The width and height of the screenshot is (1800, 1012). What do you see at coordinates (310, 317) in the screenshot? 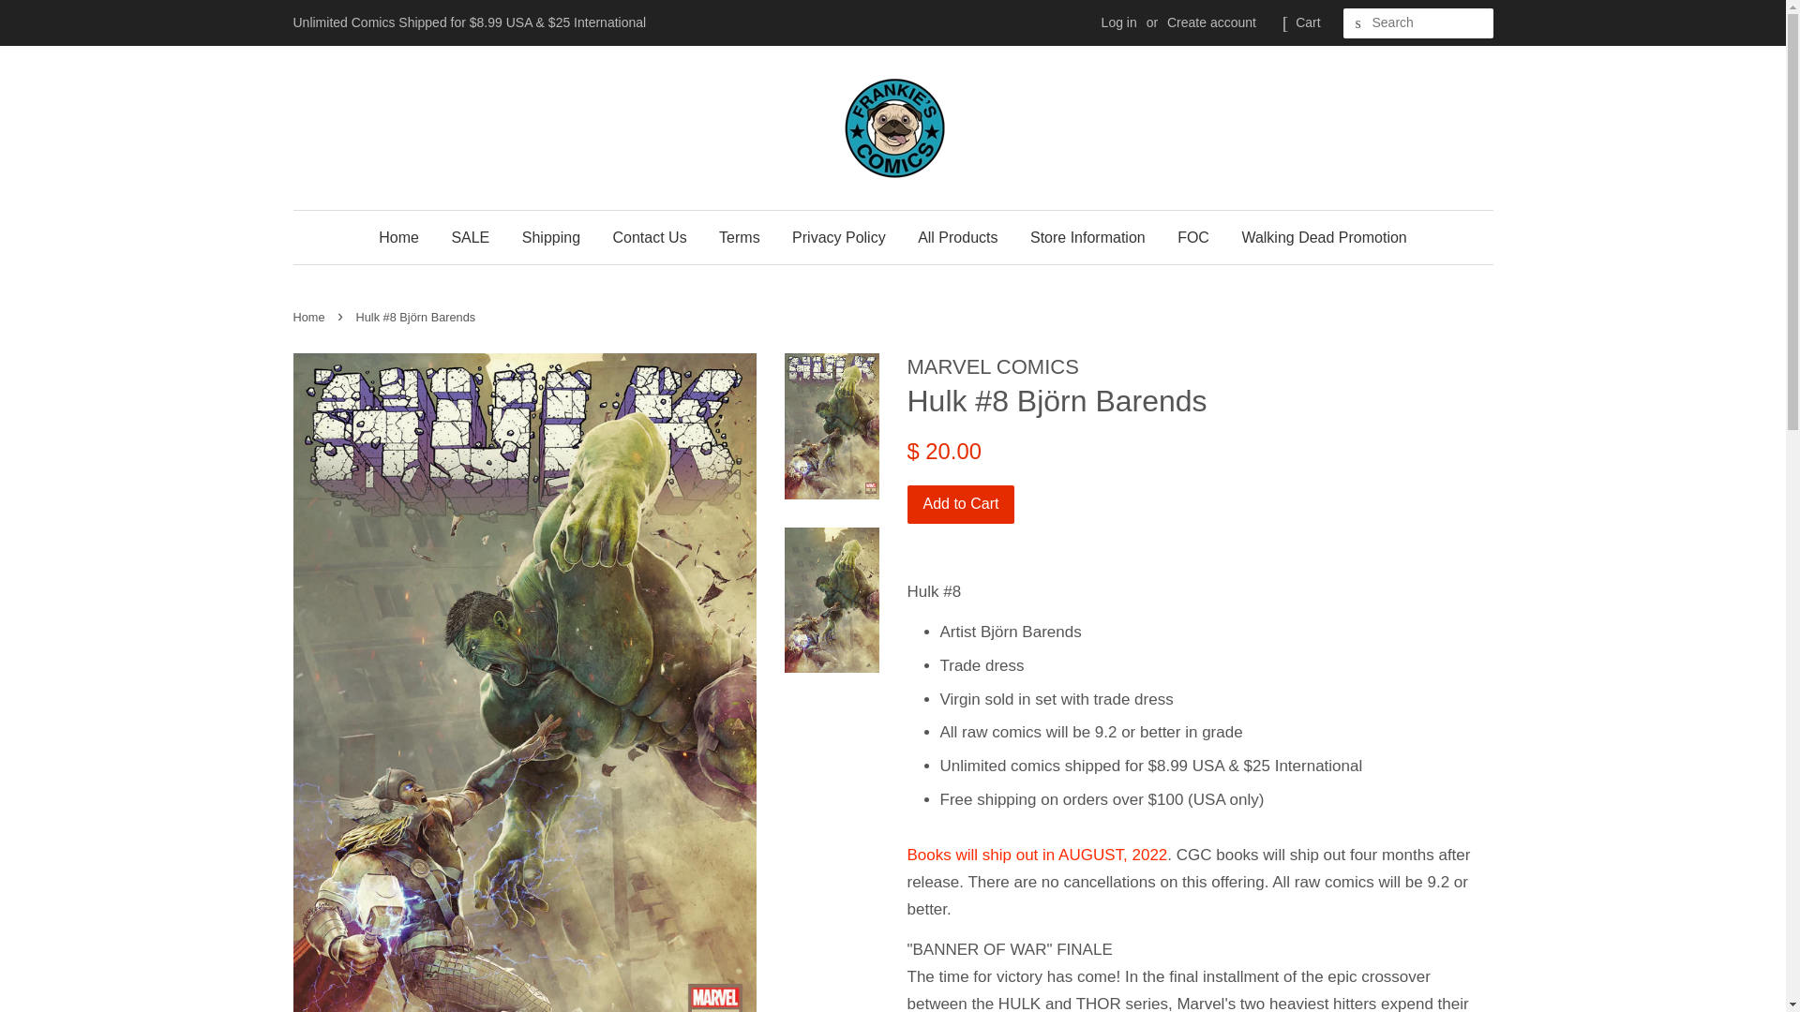
I see `Back to the frontpage` at bounding box center [310, 317].